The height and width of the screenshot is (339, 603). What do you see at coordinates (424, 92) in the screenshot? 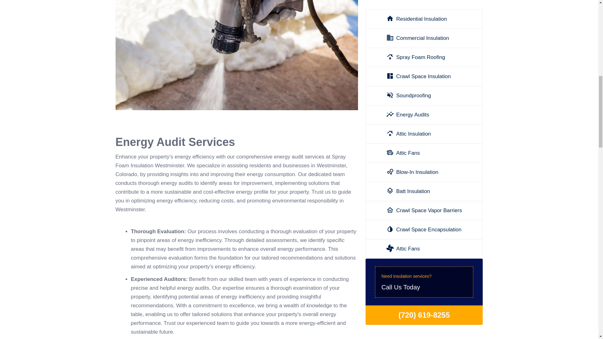
I see `Attic Fans` at bounding box center [424, 92].